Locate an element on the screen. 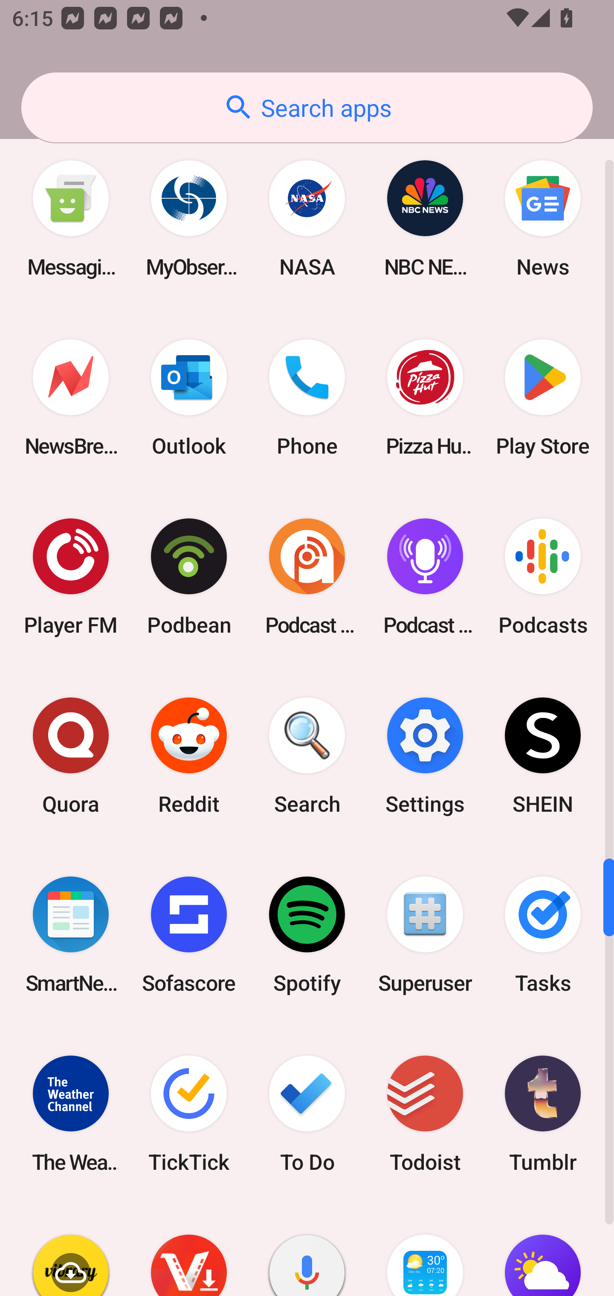 This screenshot has height=1296, width=614. Search is located at coordinates (307, 755).